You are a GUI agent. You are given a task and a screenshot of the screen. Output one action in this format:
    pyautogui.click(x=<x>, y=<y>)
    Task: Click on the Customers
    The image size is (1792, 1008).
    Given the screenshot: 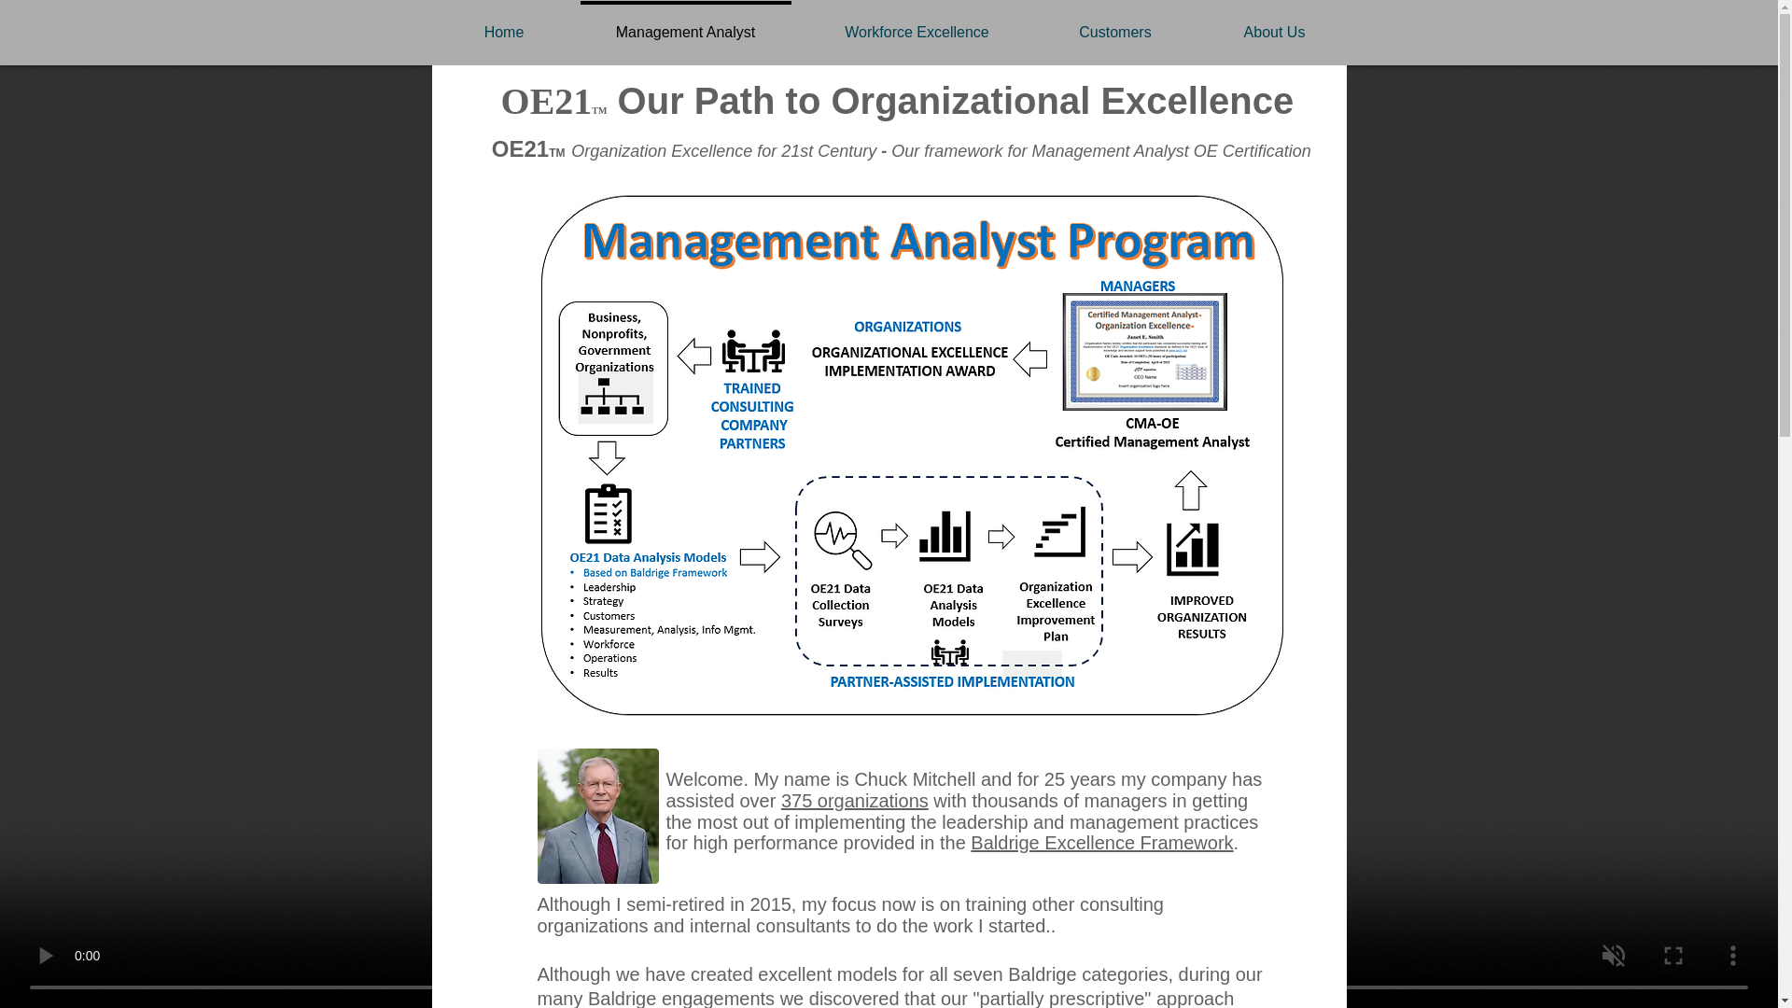 What is the action you would take?
    pyautogui.click(x=1114, y=23)
    